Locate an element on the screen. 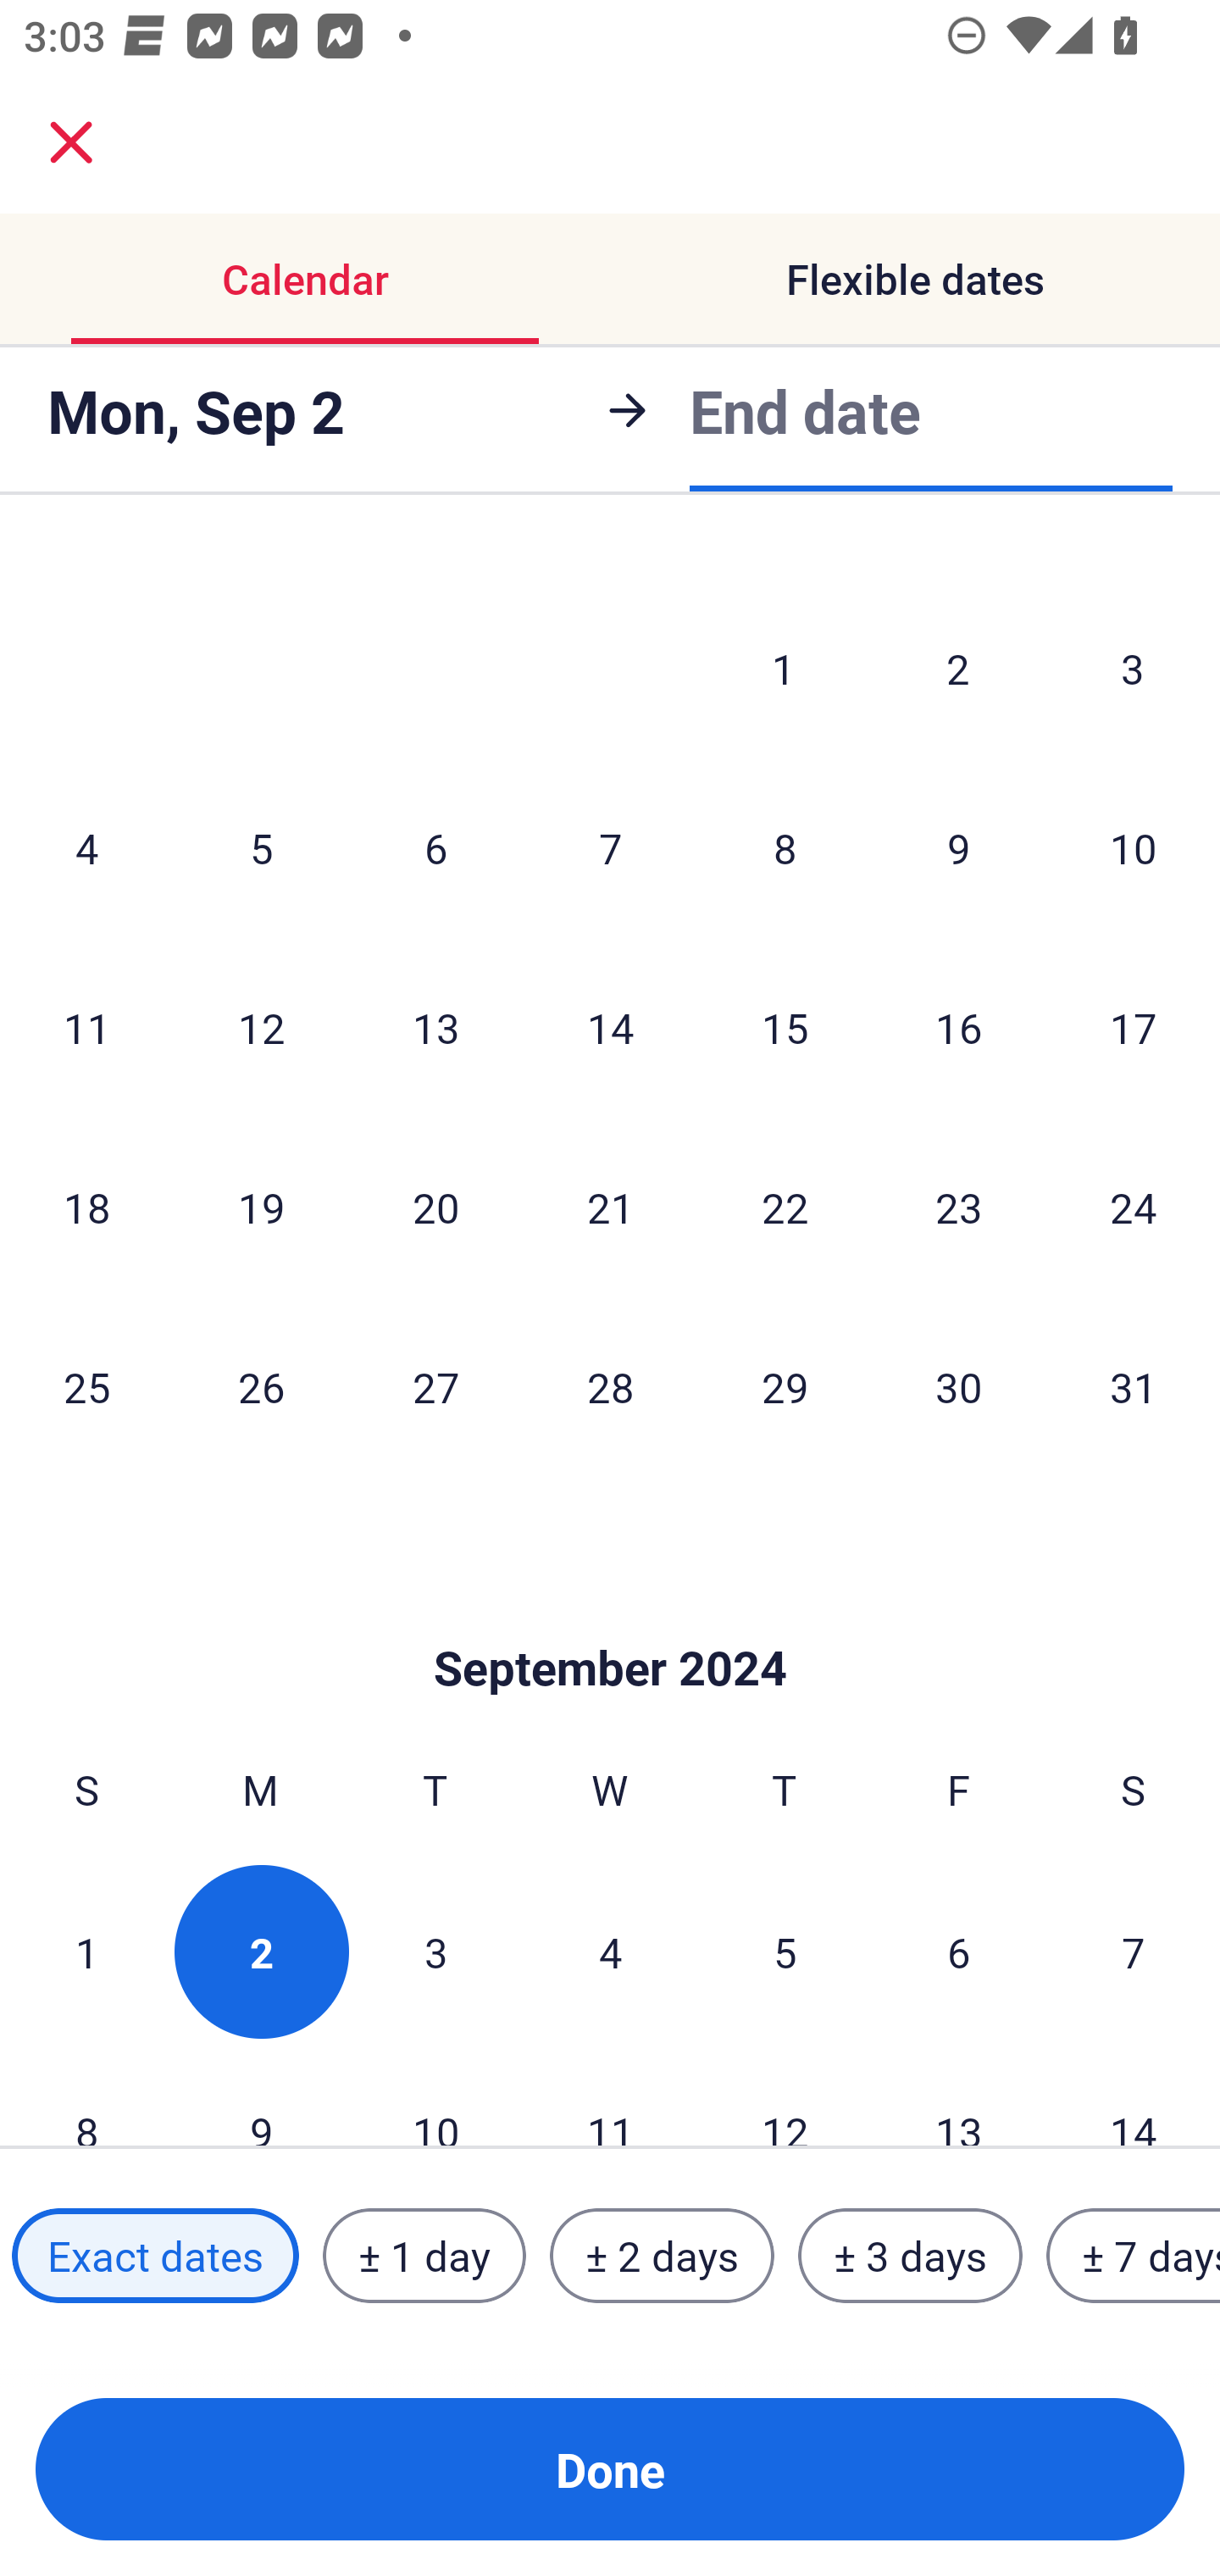 This screenshot has height=2576, width=1220. 14 Saturday, September 14, 2024 is located at coordinates (1134, 2095).